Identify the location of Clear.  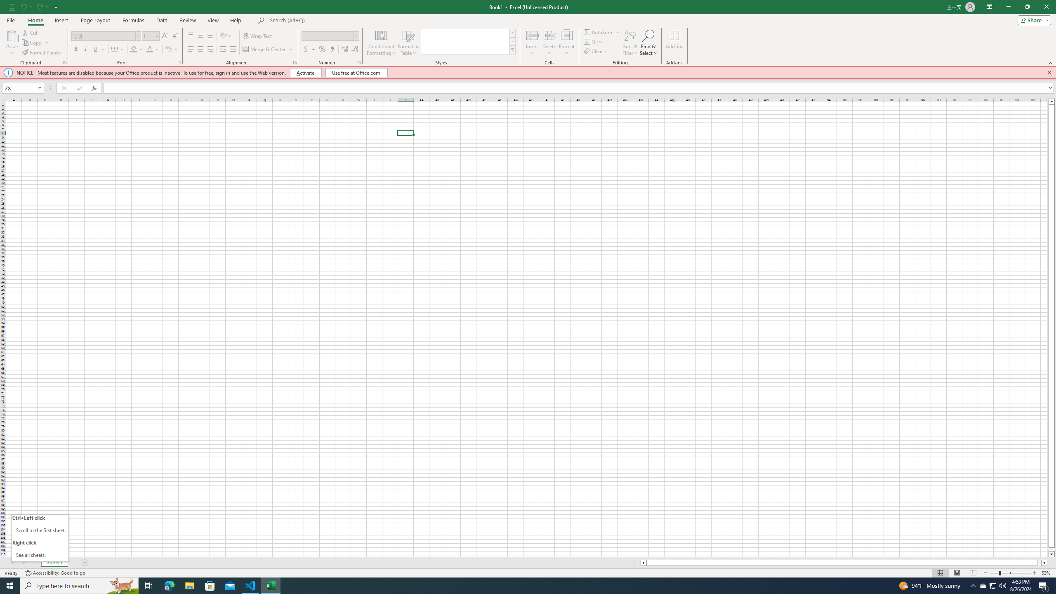
(596, 51).